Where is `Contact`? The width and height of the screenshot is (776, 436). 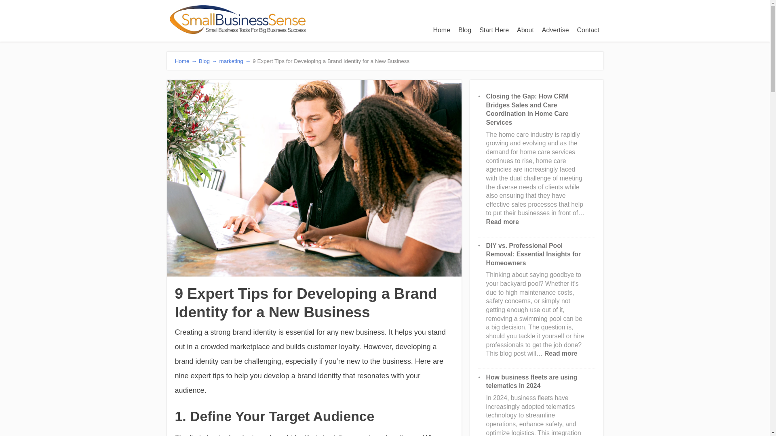
Contact is located at coordinates (588, 30).